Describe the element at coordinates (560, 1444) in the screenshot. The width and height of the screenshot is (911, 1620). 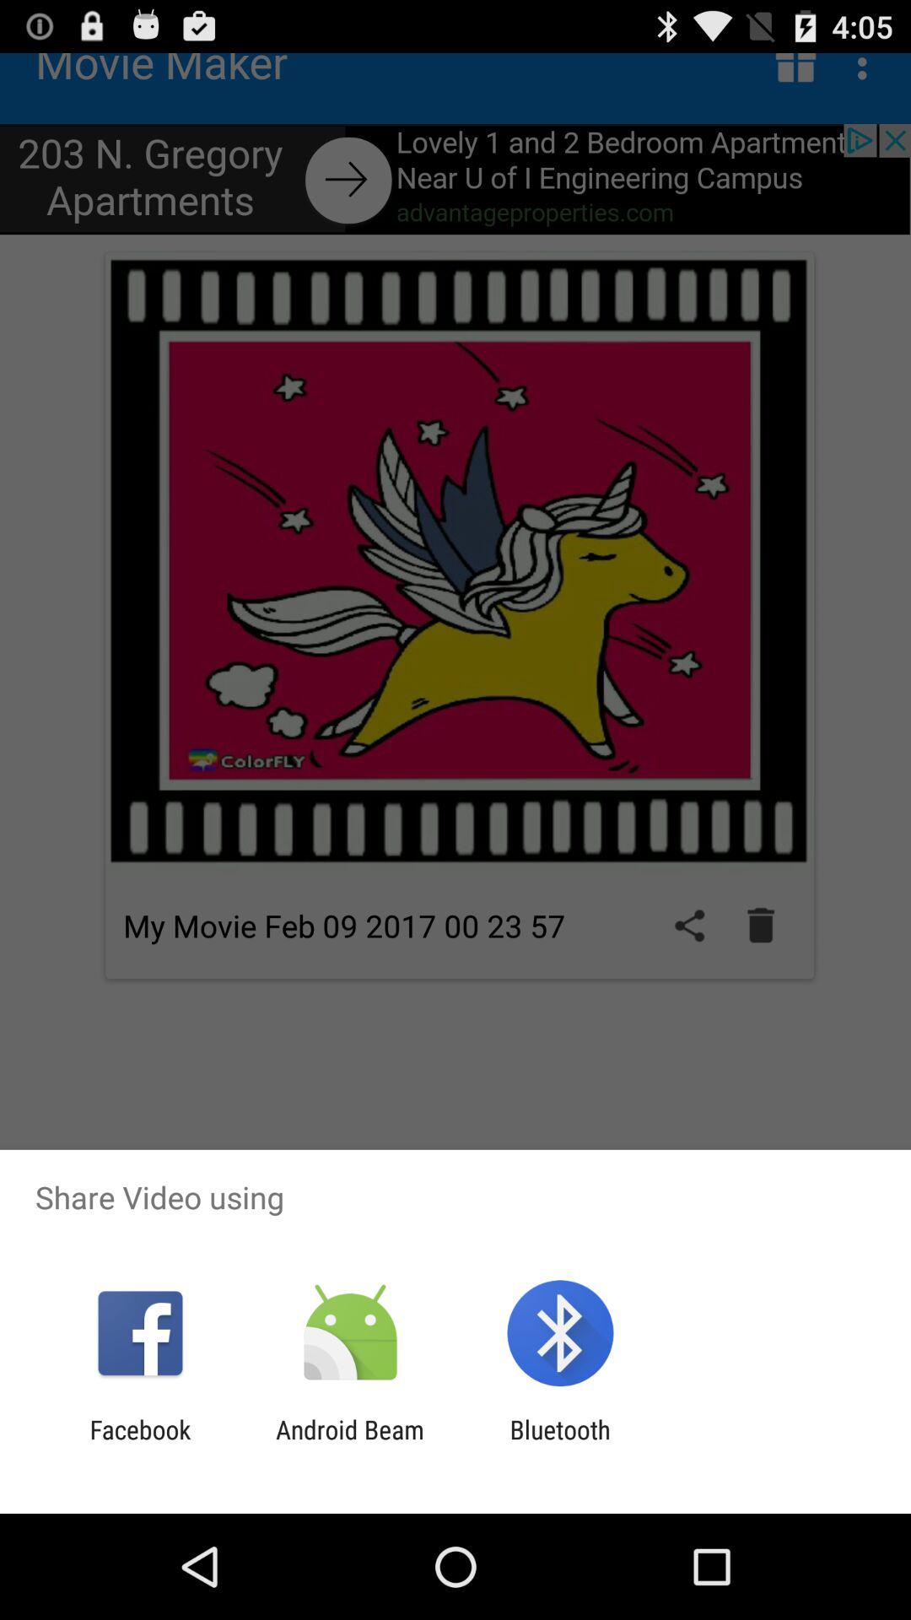
I see `tap bluetooth item` at that location.